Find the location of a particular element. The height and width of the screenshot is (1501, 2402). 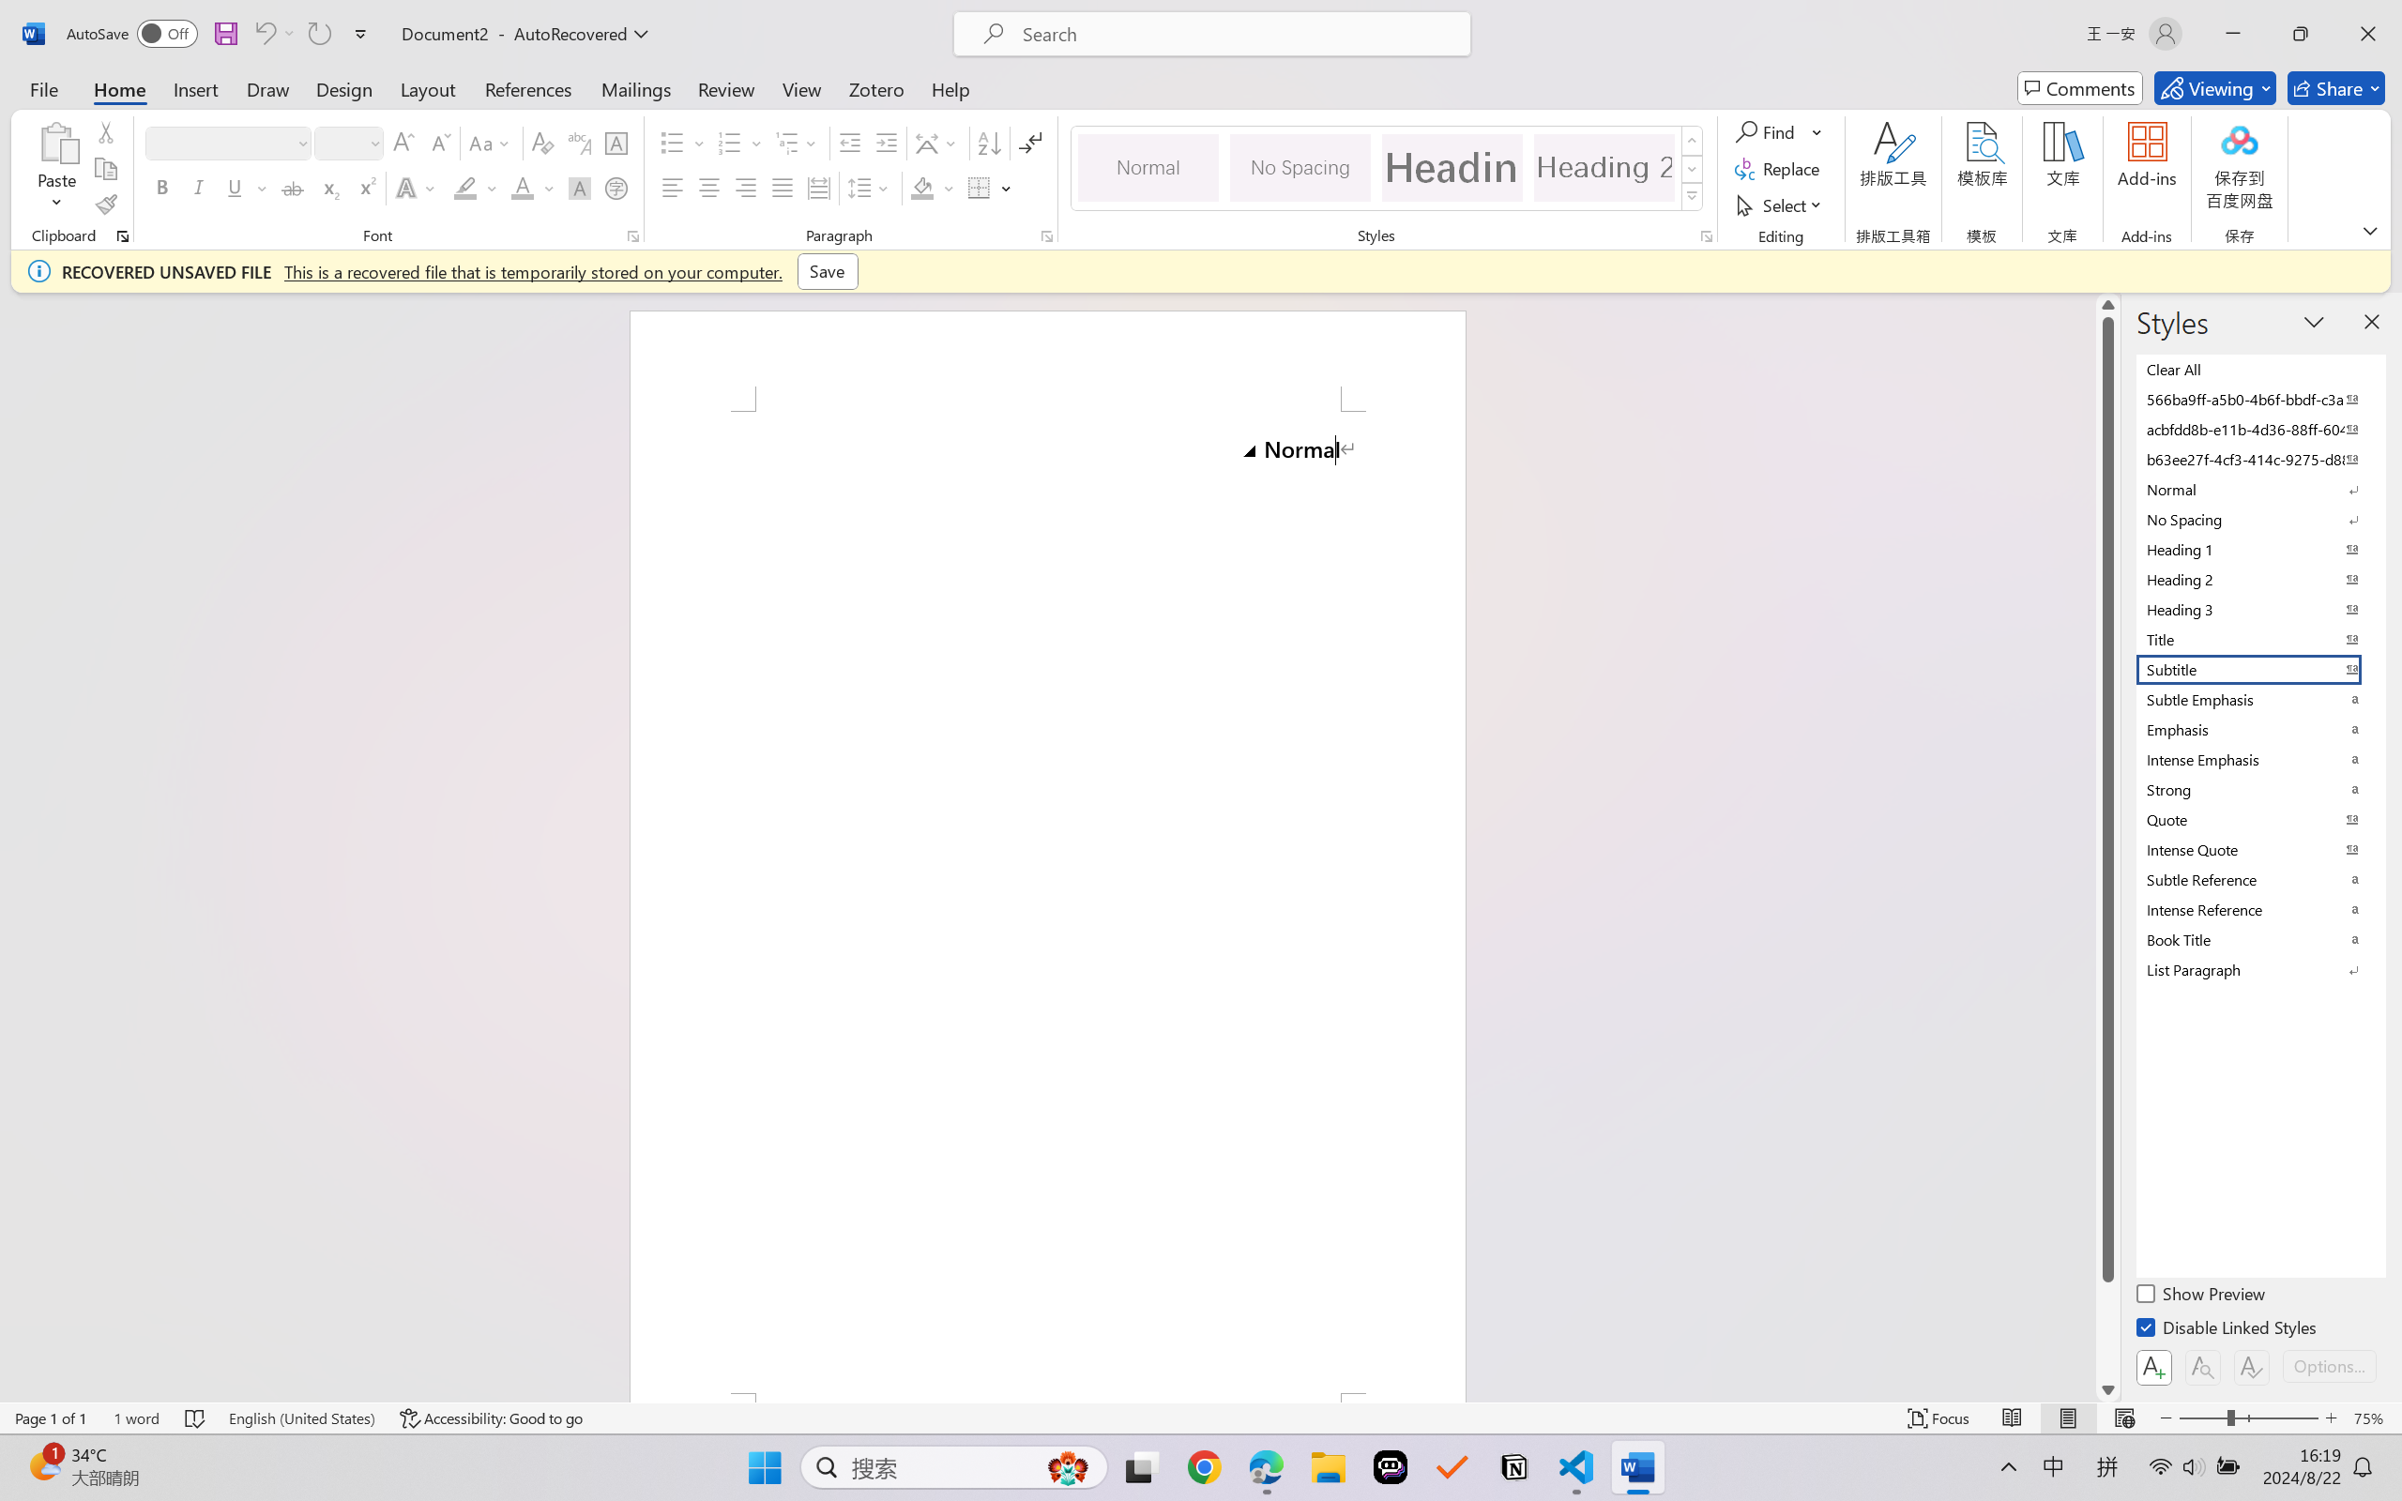

Mode is located at coordinates (2215, 88).